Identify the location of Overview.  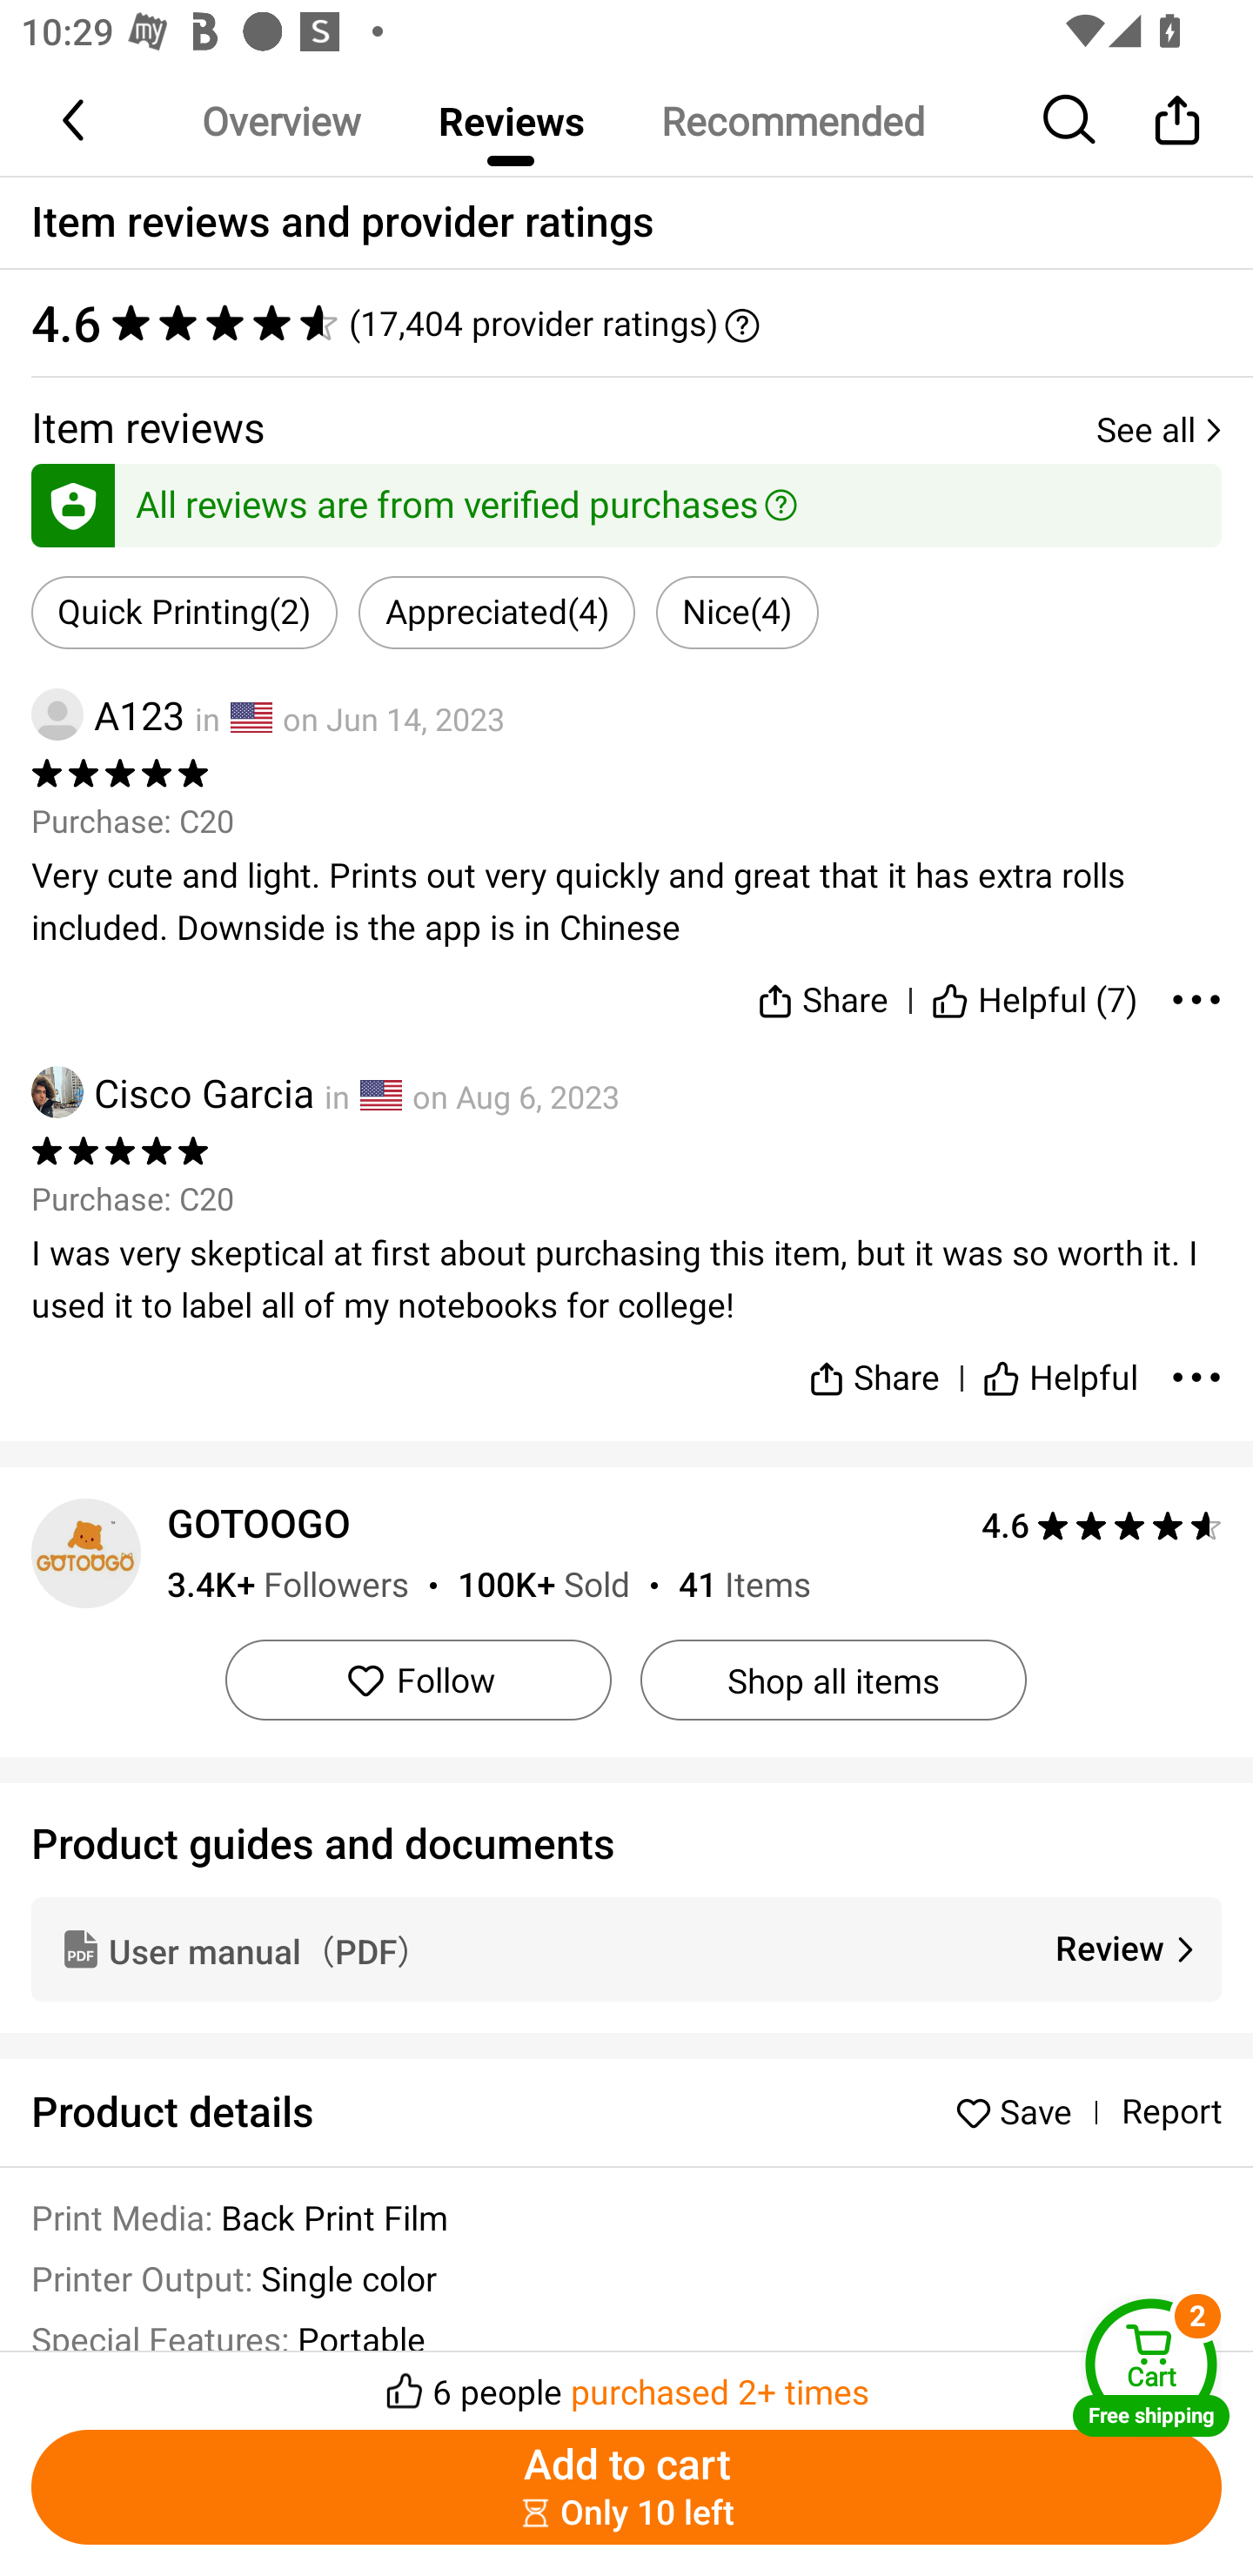
(281, 120).